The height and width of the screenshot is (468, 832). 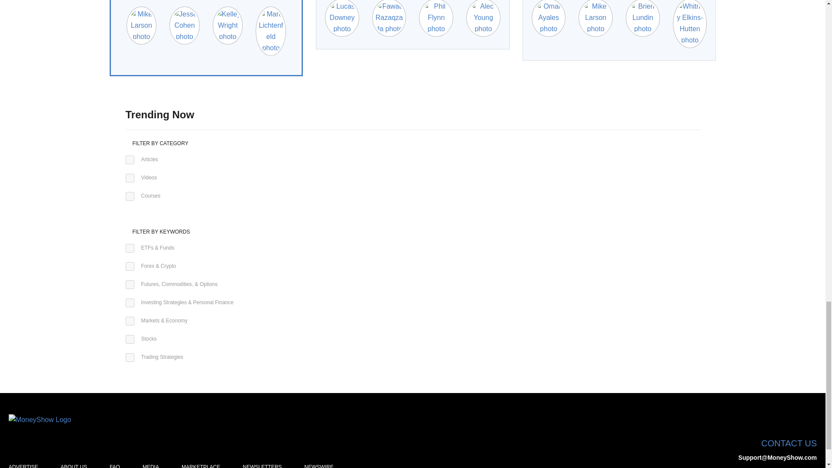 I want to click on Phil Flynn, so click(x=436, y=17).